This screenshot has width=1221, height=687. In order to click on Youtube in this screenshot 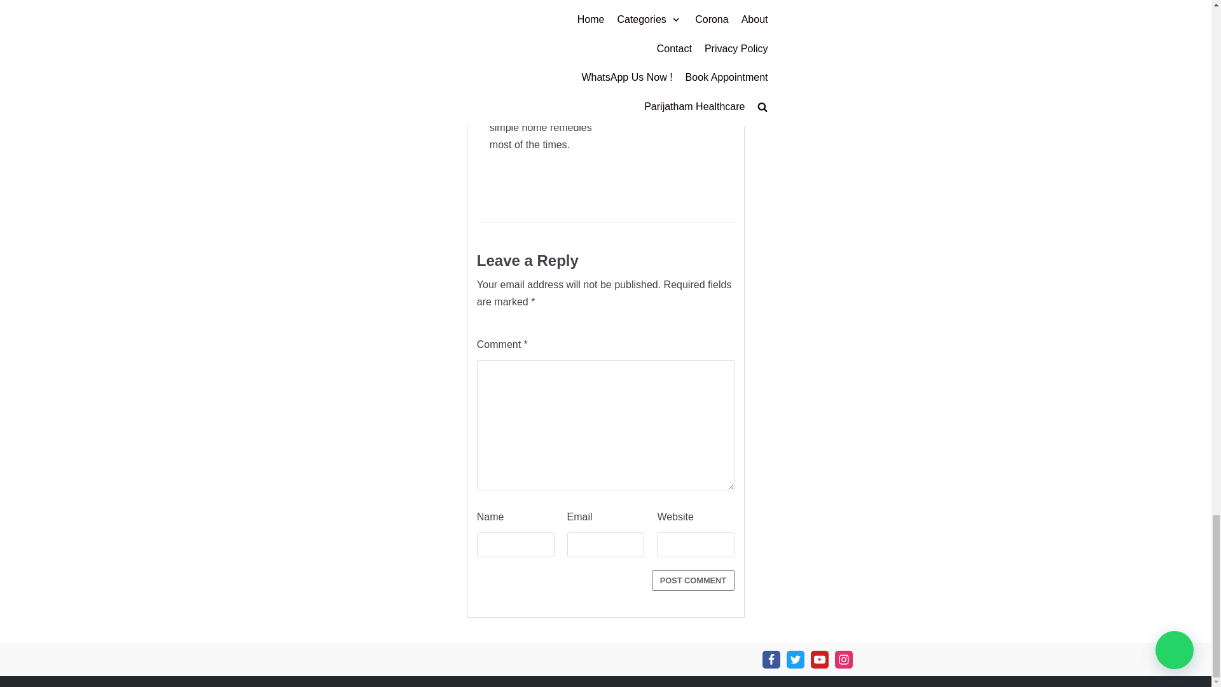, I will do `click(819, 659)`.